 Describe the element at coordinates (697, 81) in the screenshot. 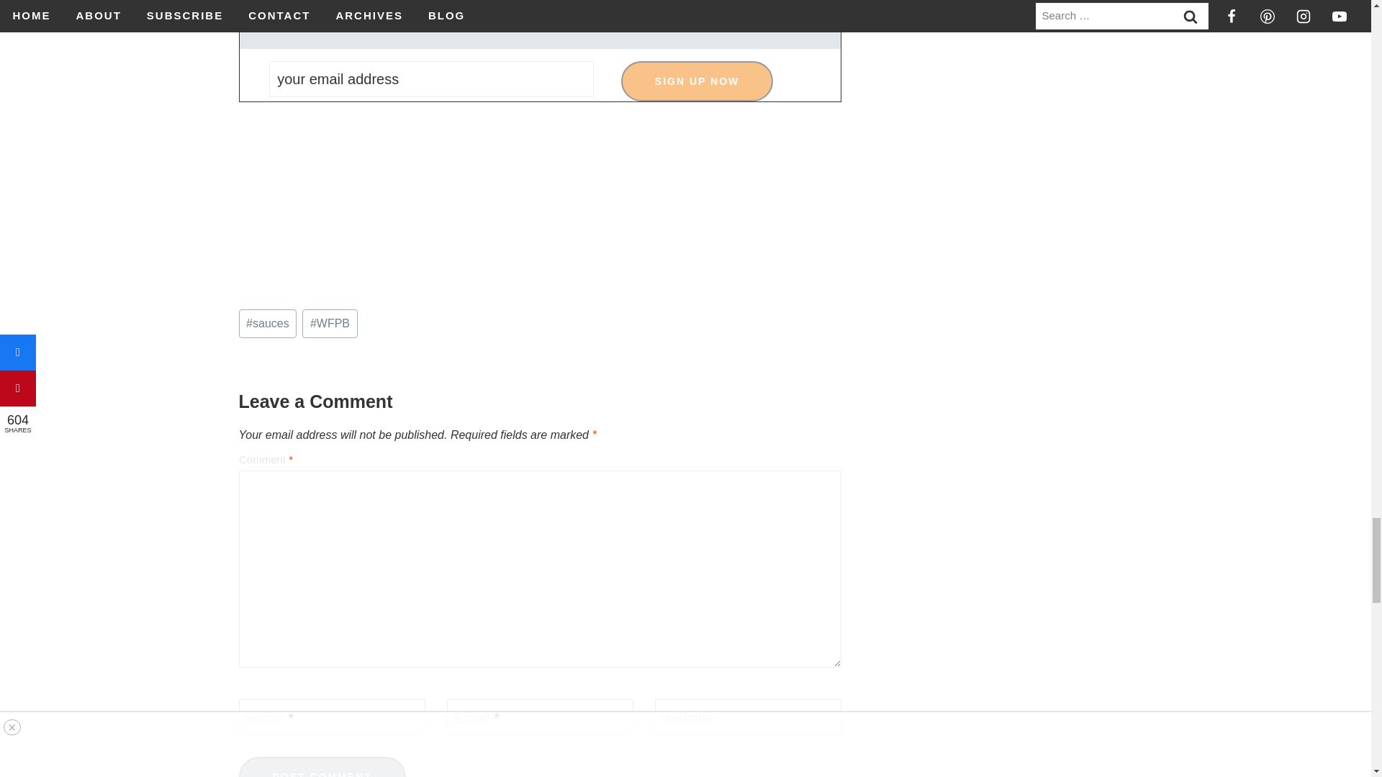

I see `Sign Up Now` at that location.